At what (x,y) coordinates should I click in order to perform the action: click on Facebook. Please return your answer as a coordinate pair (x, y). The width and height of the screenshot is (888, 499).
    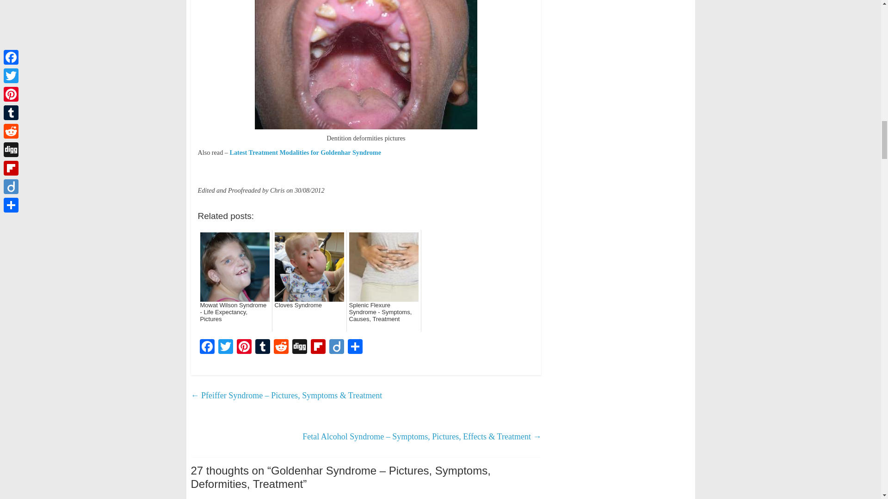
    Looking at the image, I should click on (207, 347).